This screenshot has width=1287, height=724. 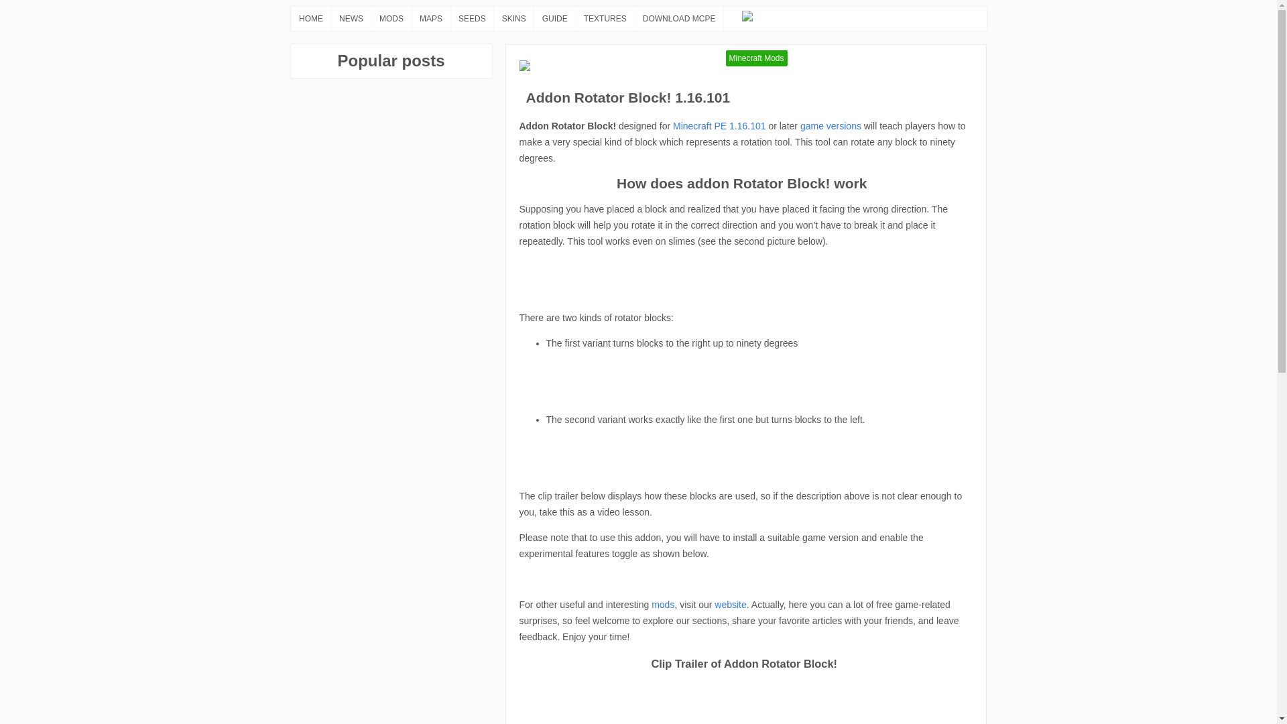 What do you see at coordinates (391, 18) in the screenshot?
I see `MODS` at bounding box center [391, 18].